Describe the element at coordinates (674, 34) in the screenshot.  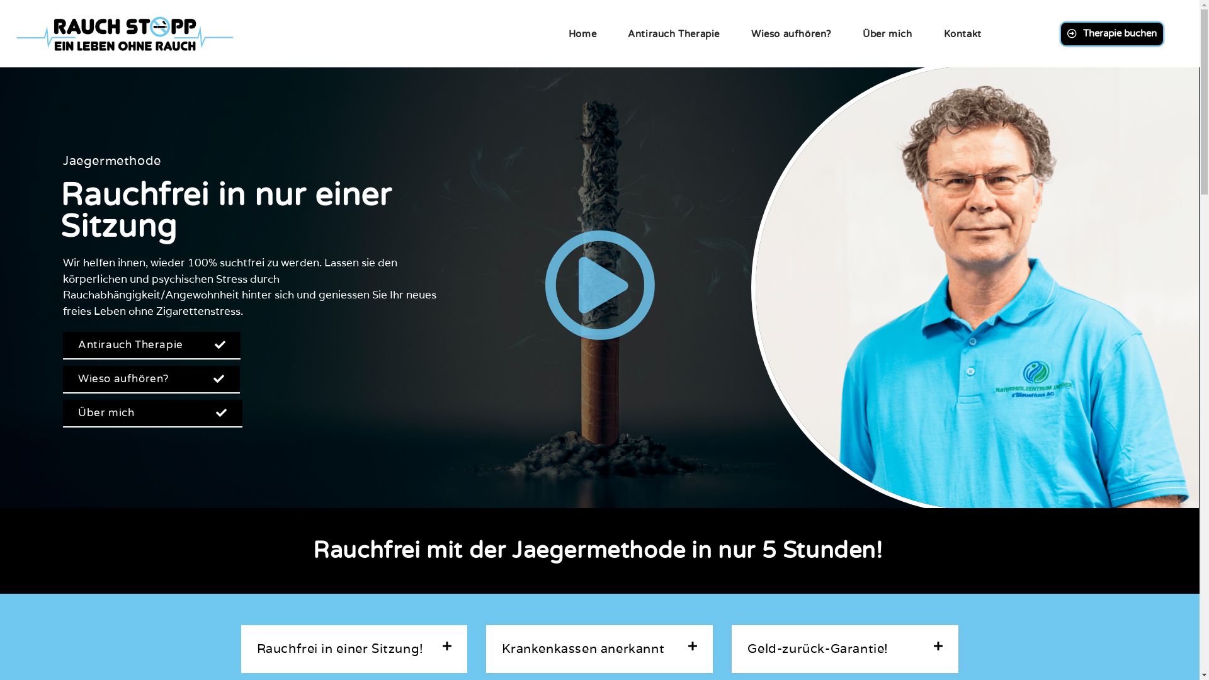
I see `Antirauch Therapie` at that location.